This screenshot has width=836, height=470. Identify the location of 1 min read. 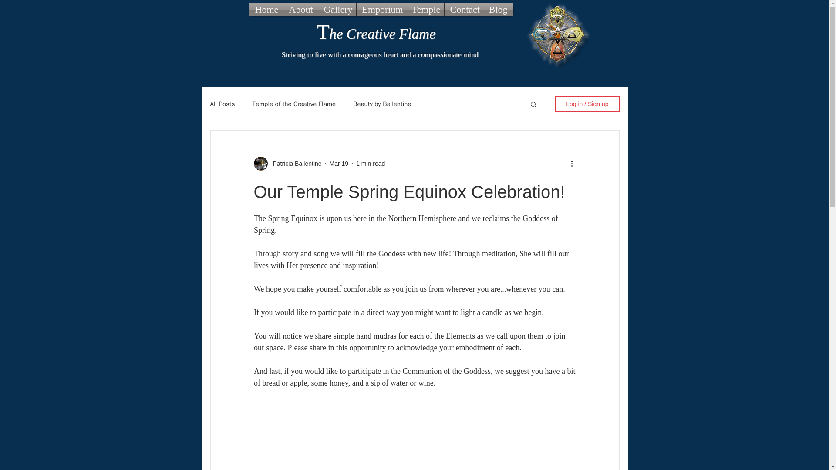
(370, 164).